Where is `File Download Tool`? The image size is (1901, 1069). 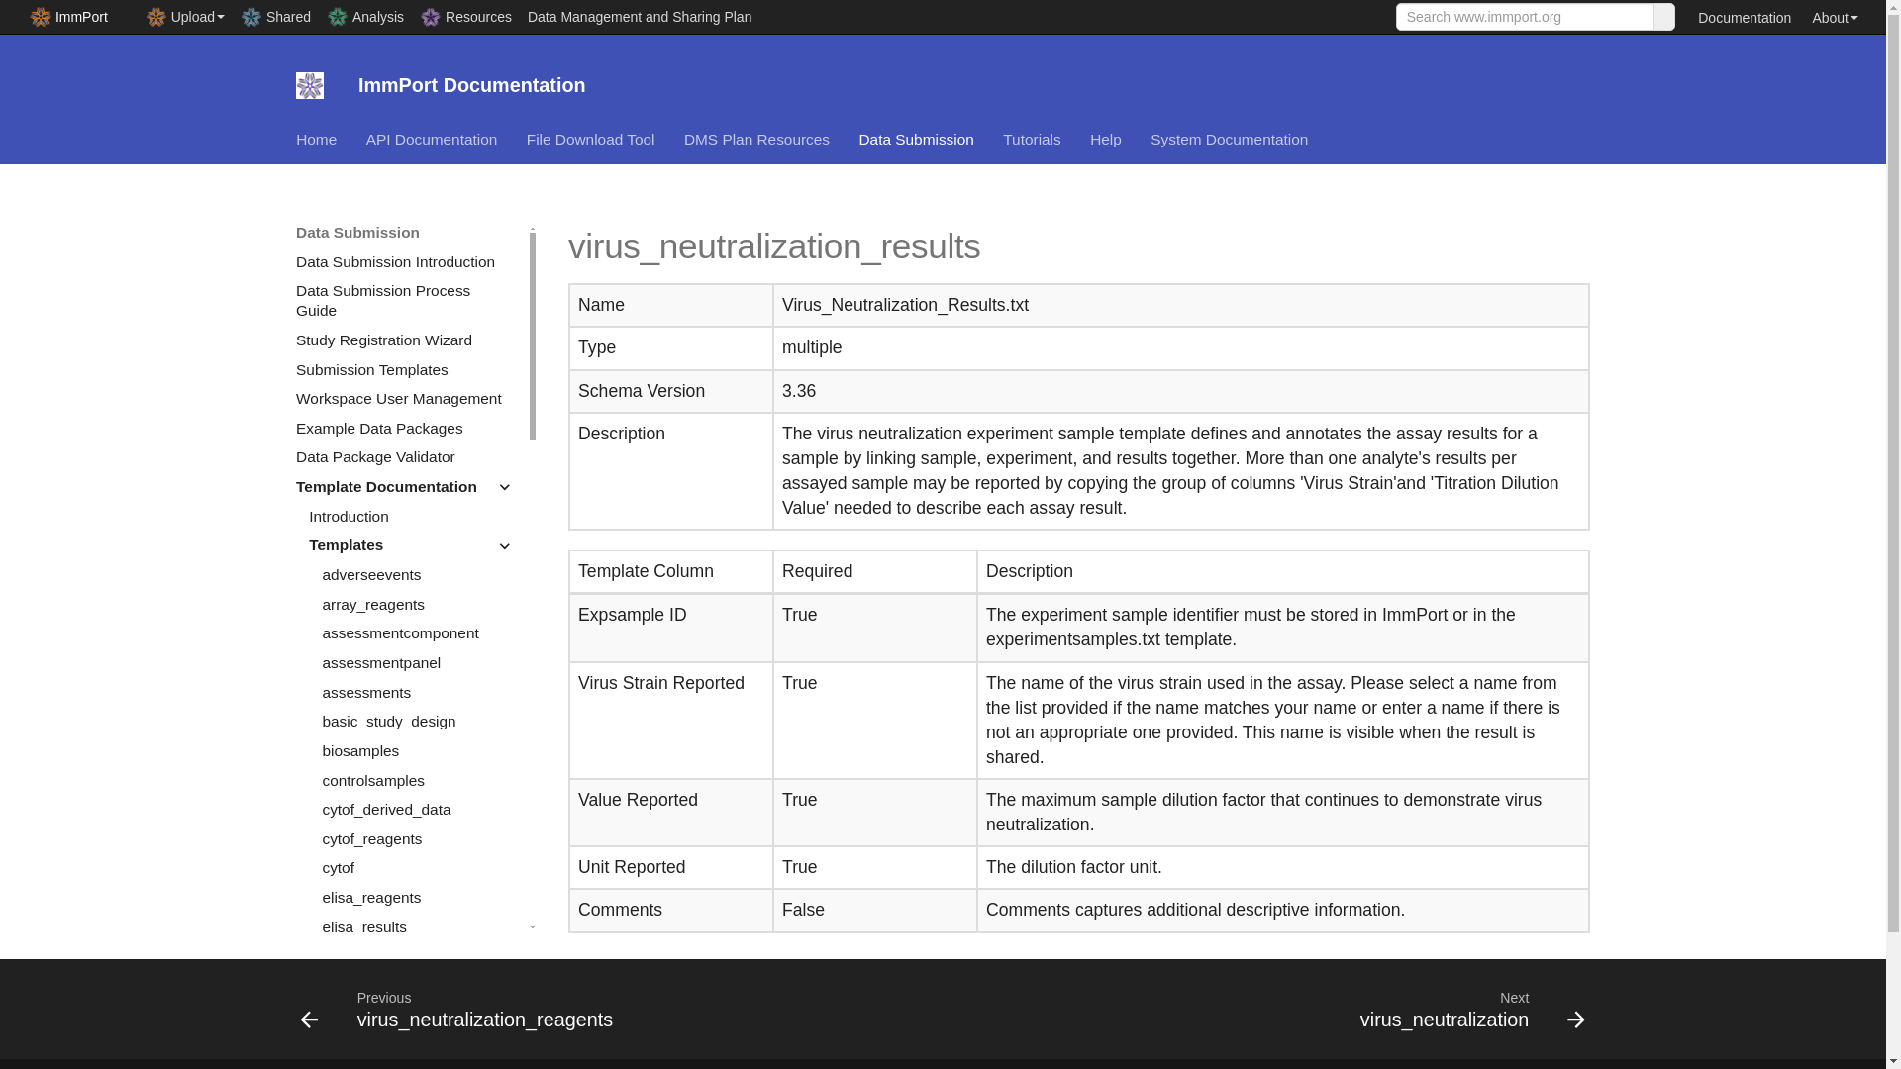 File Download Tool is located at coordinates (590, 139).